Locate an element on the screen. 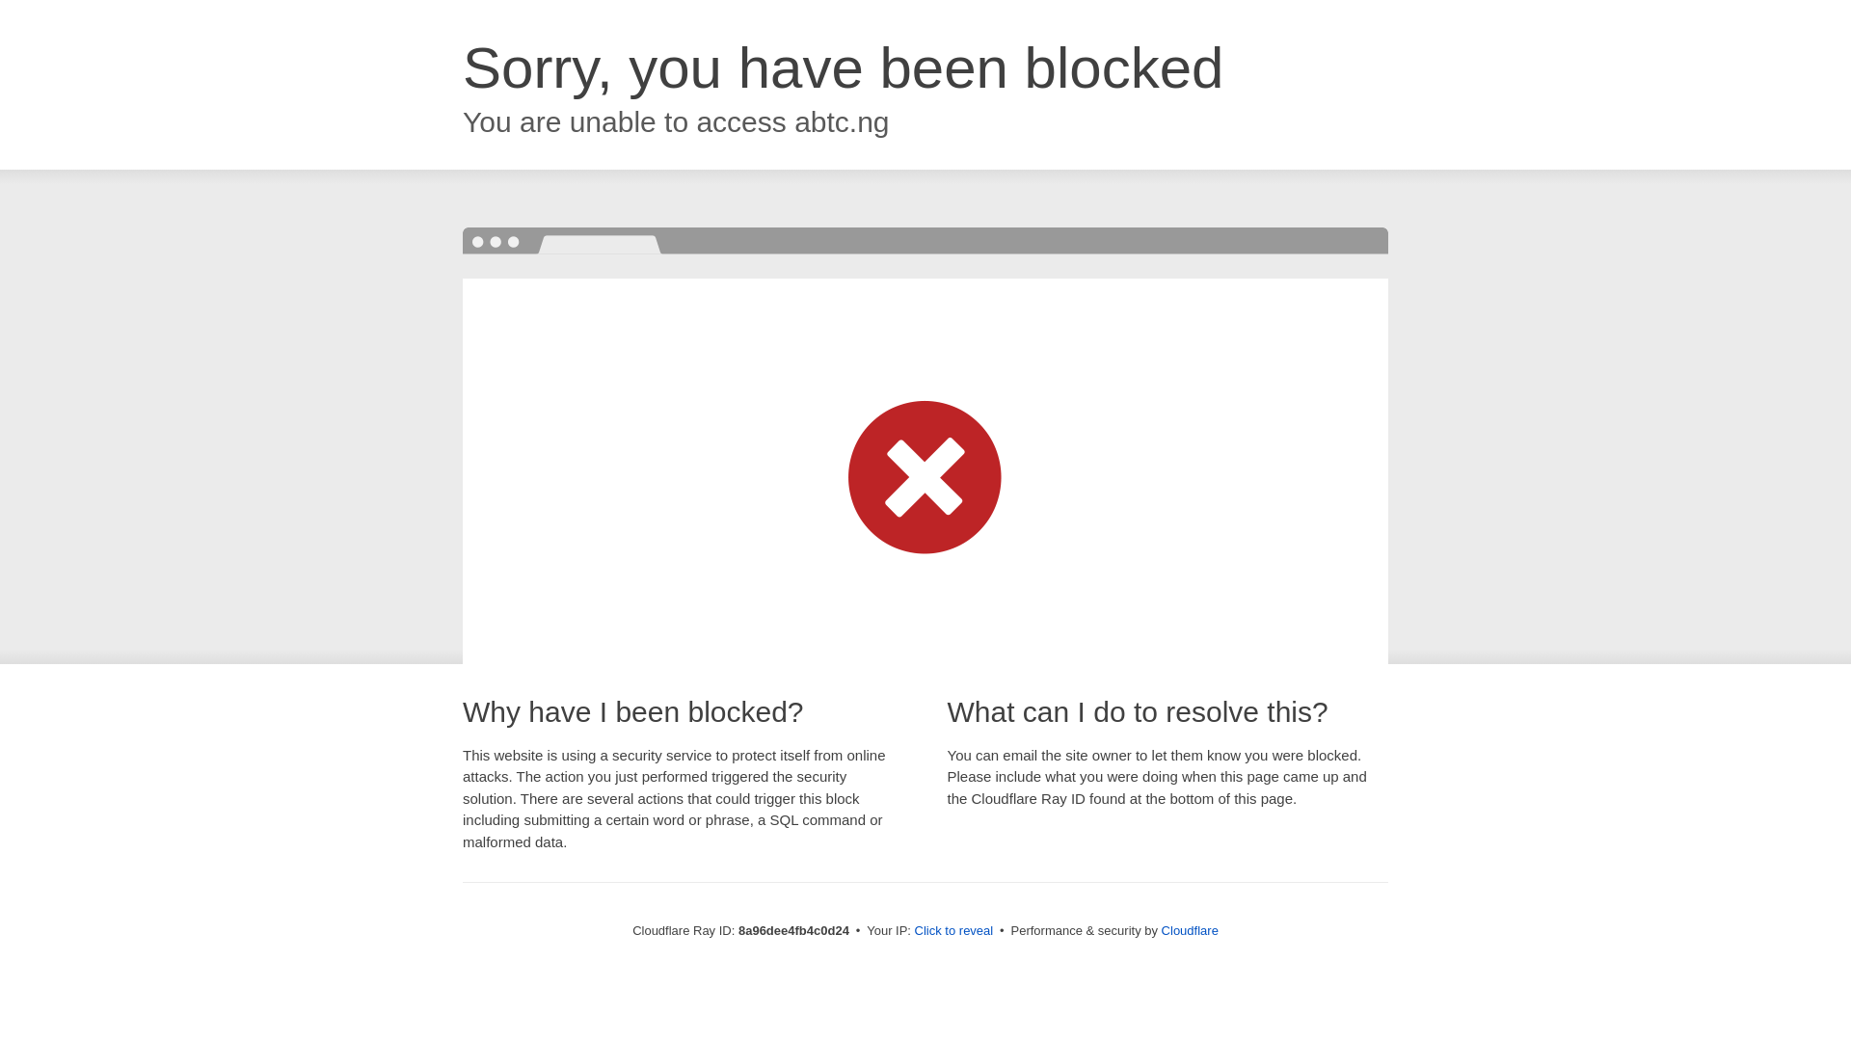  Cloudflare is located at coordinates (1190, 930).